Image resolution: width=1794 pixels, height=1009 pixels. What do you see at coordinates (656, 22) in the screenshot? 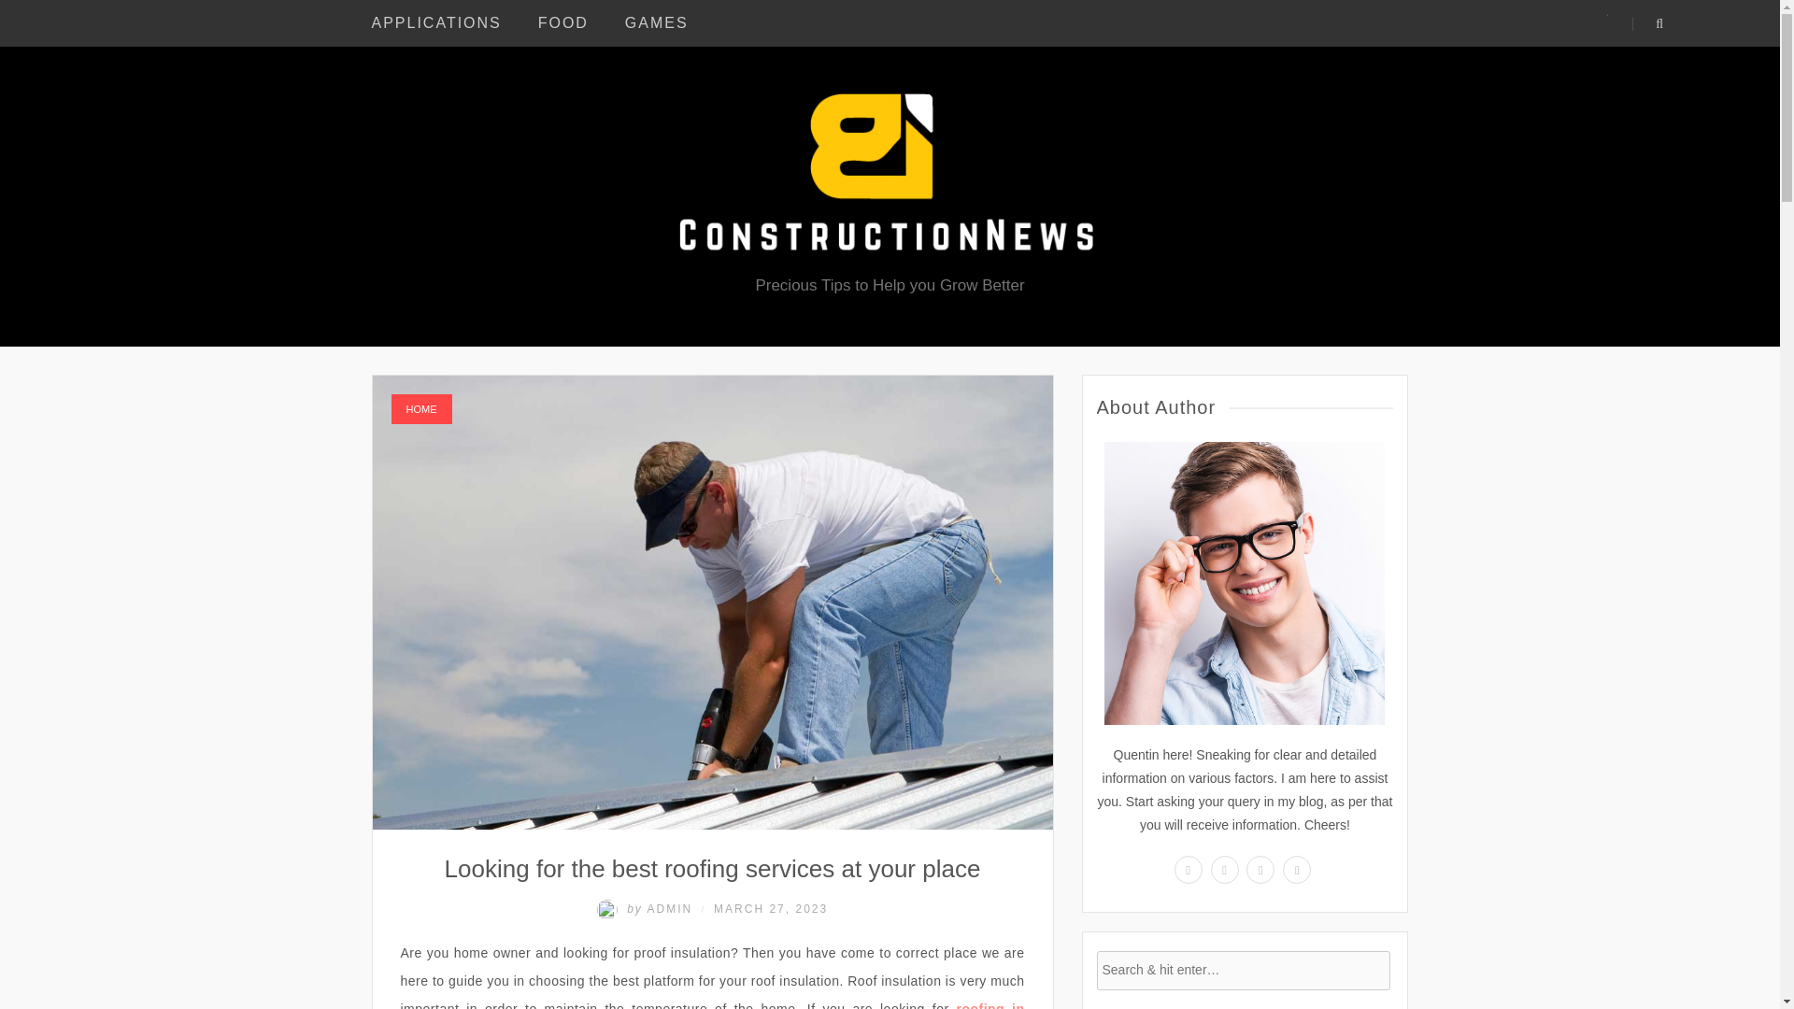
I see `Games` at bounding box center [656, 22].